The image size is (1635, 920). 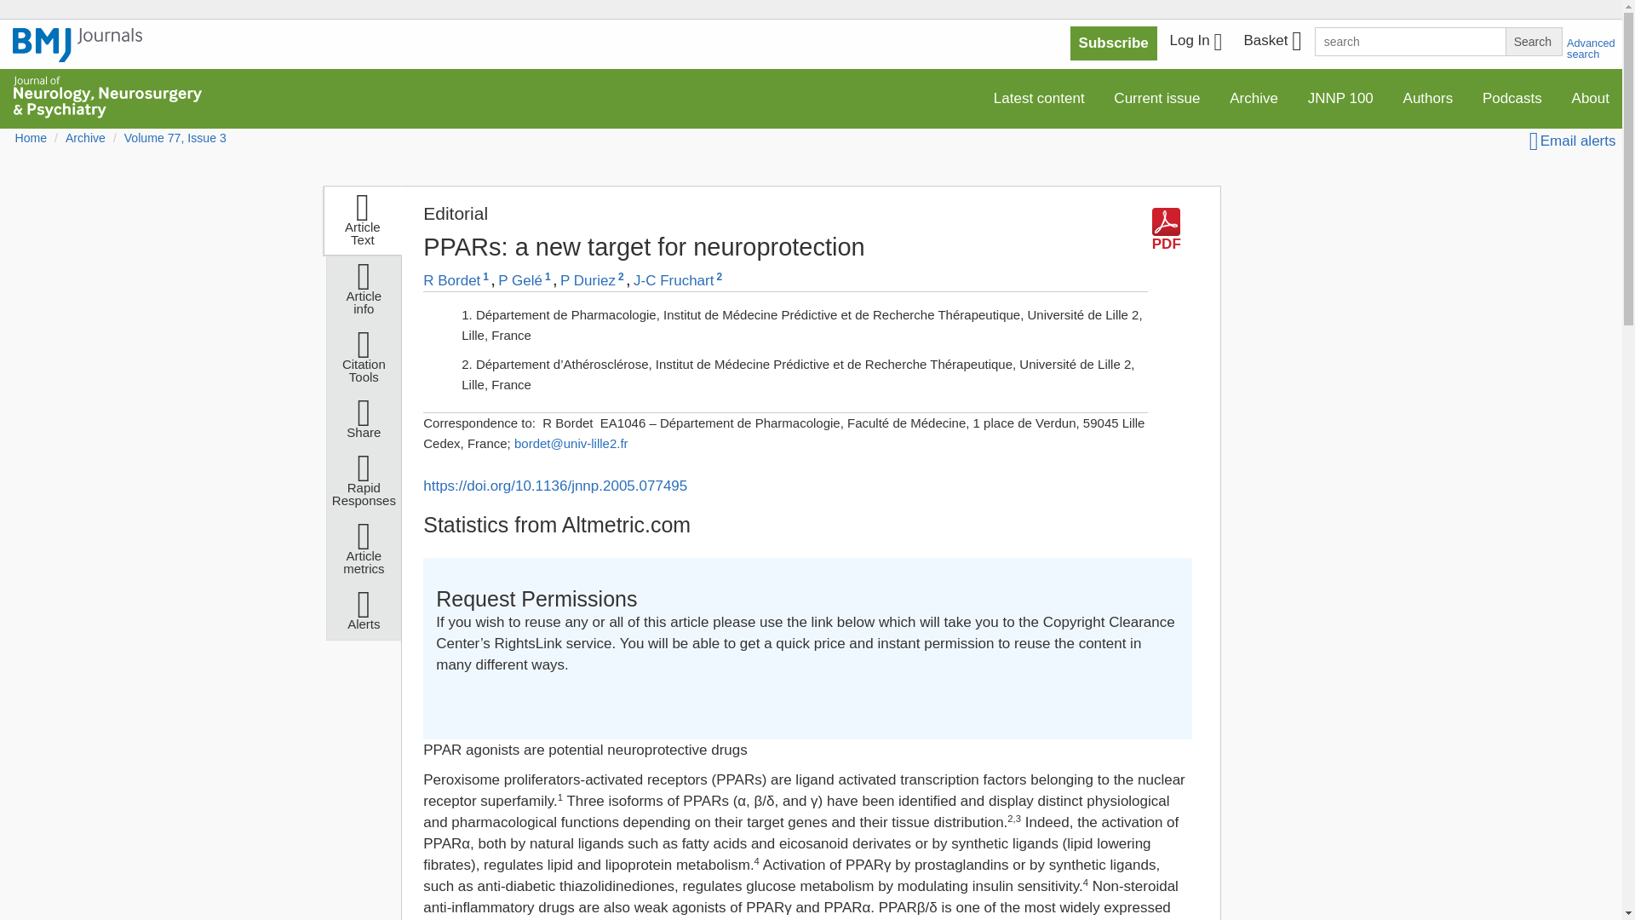 What do you see at coordinates (1271, 43) in the screenshot?
I see `Basket` at bounding box center [1271, 43].